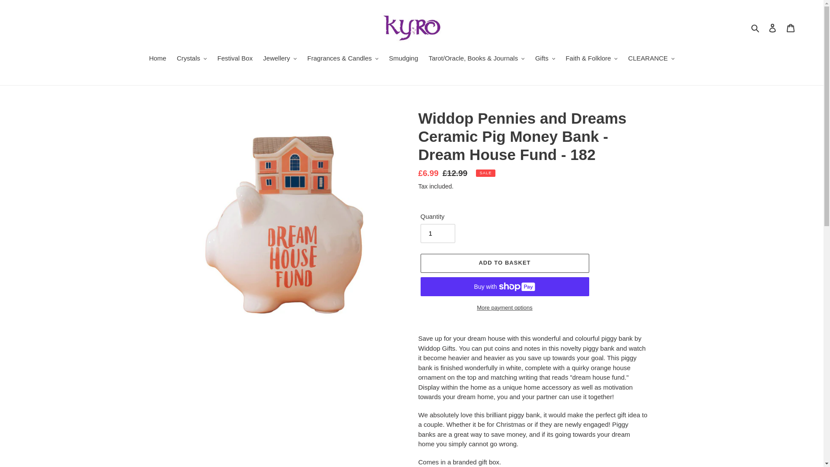  Describe the element at coordinates (756, 28) in the screenshot. I see `Search` at that location.